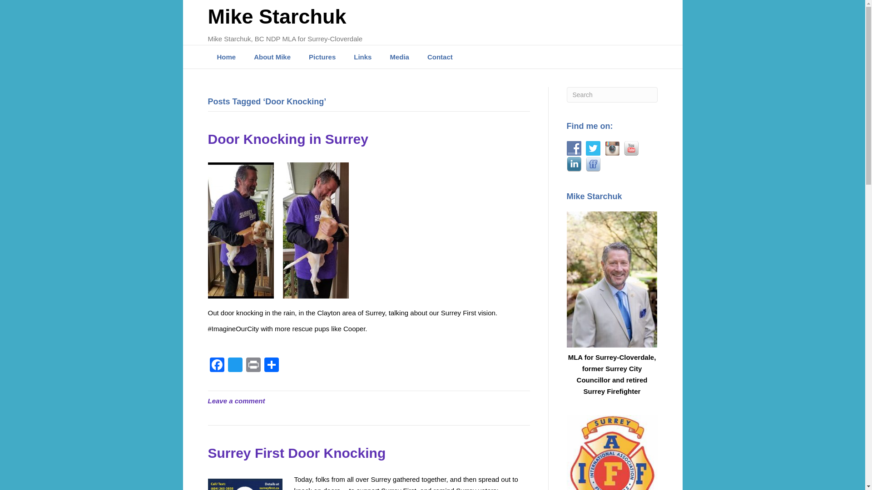  What do you see at coordinates (440, 57) in the screenshot?
I see `Contact` at bounding box center [440, 57].